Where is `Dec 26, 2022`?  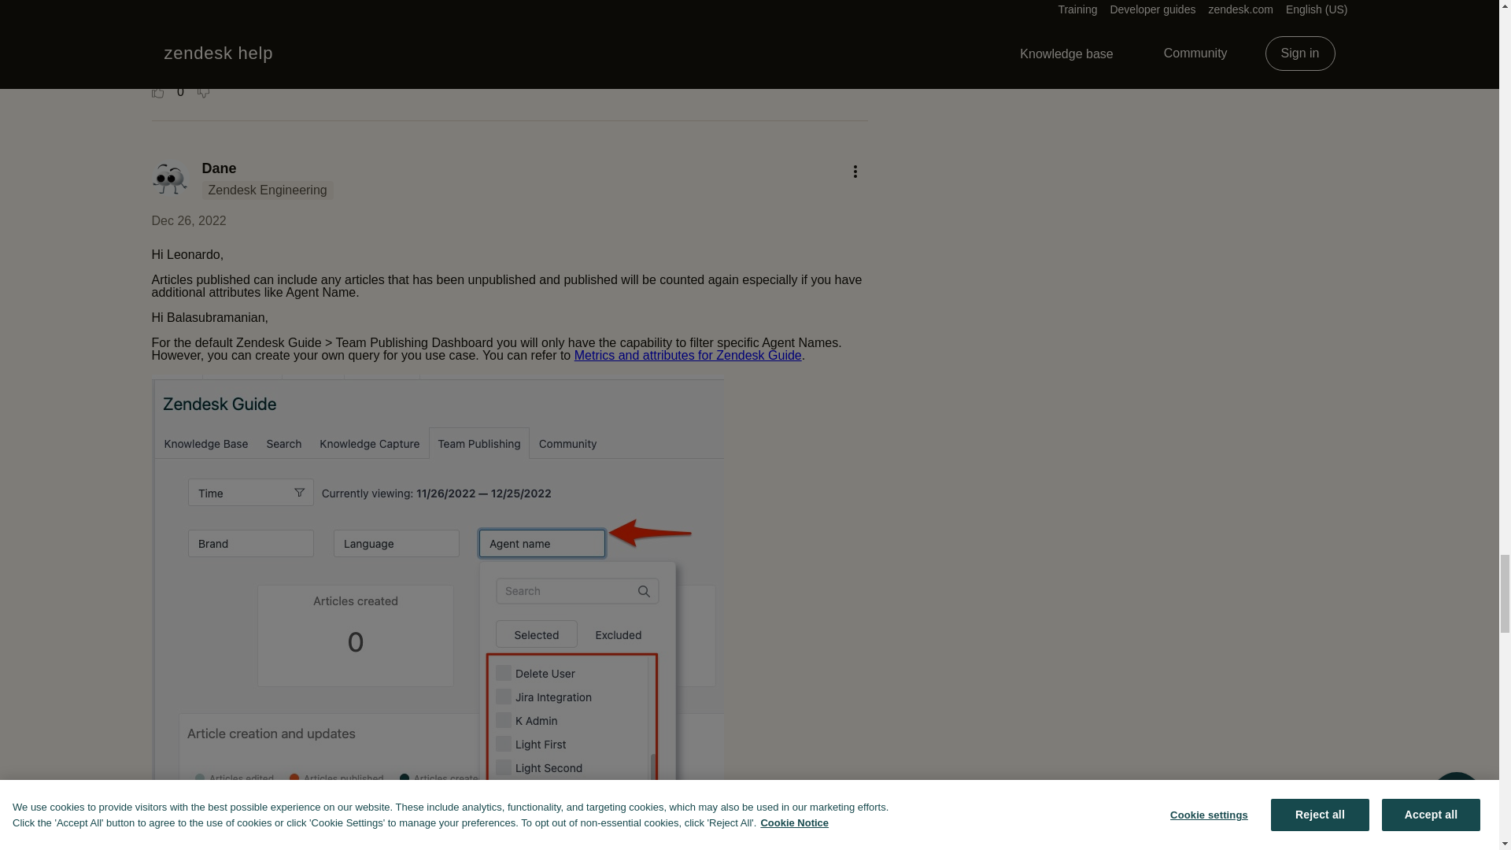
Dec 26, 2022 is located at coordinates (188, 220).